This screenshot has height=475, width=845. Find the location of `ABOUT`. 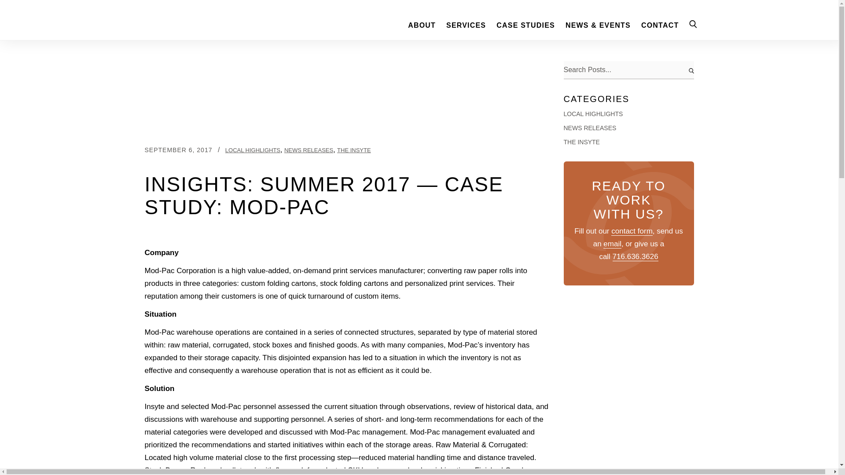

ABOUT is located at coordinates (422, 25).